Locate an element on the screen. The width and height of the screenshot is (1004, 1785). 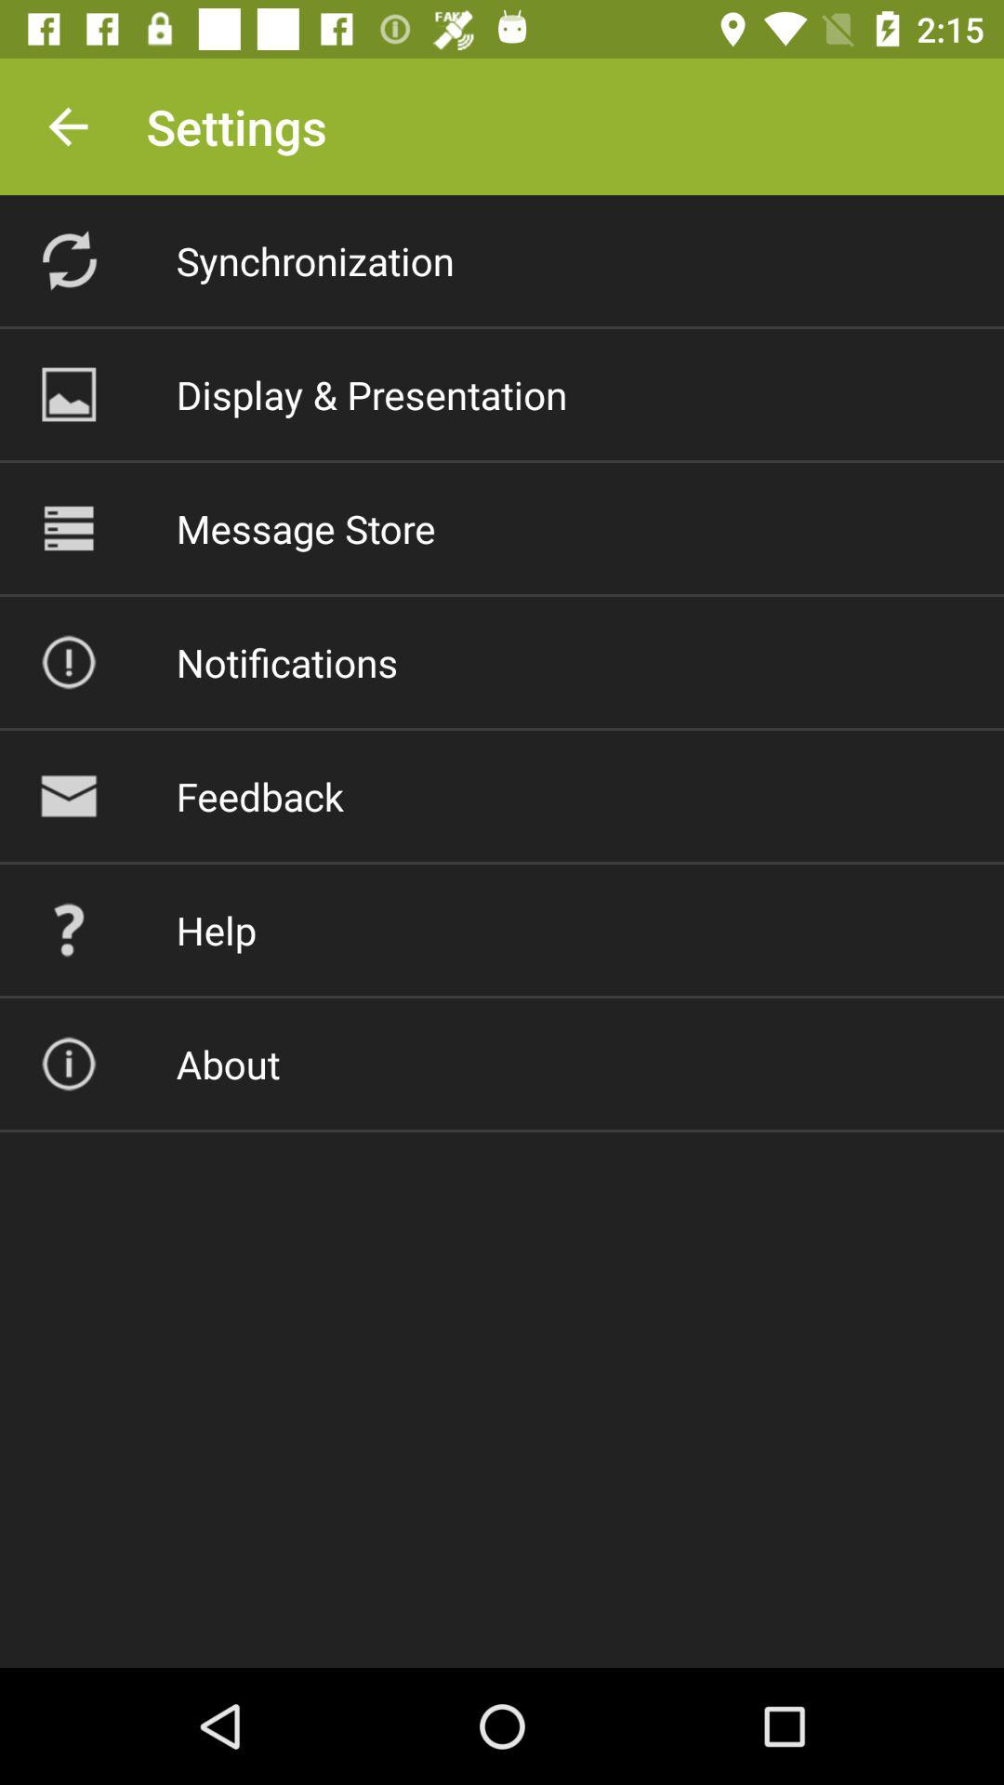
turn off item above the about item is located at coordinates (216, 930).